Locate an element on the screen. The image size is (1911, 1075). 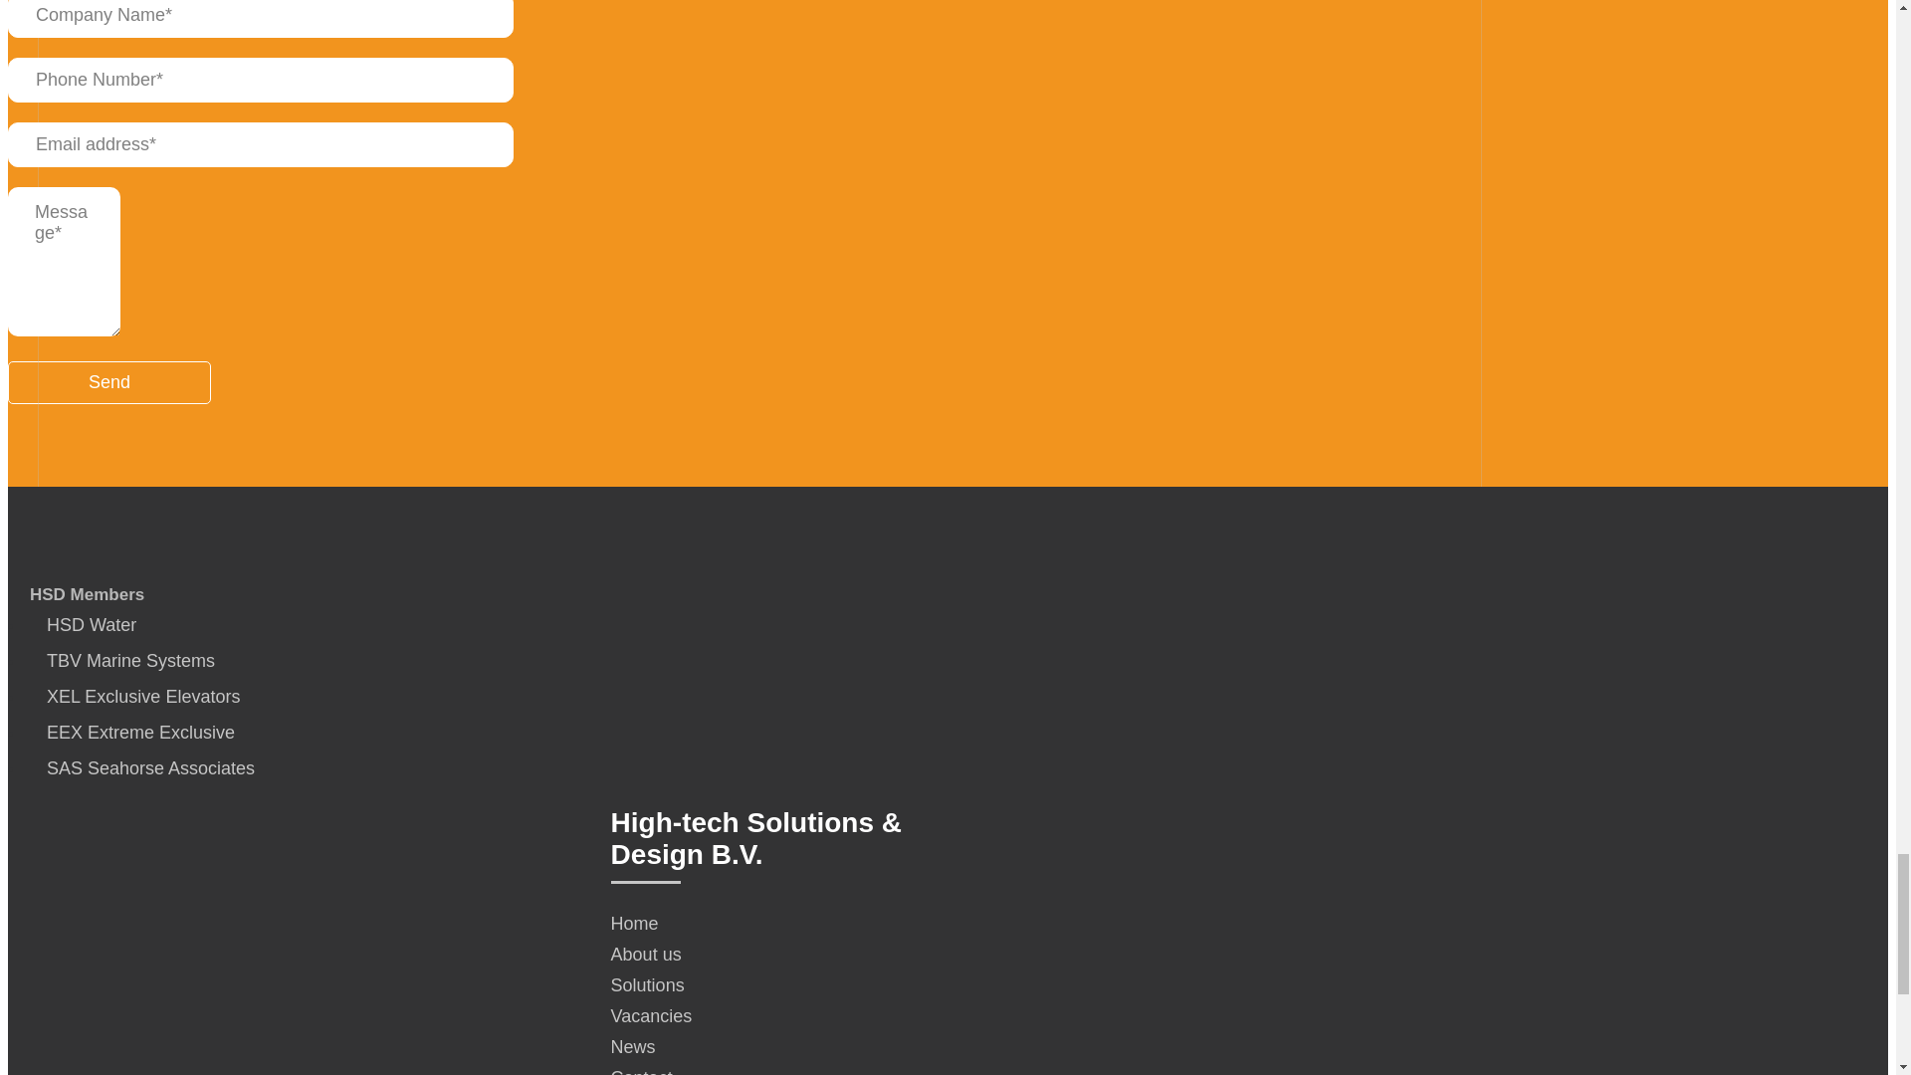
SAS Seahorse Associates is located at coordinates (143, 768).